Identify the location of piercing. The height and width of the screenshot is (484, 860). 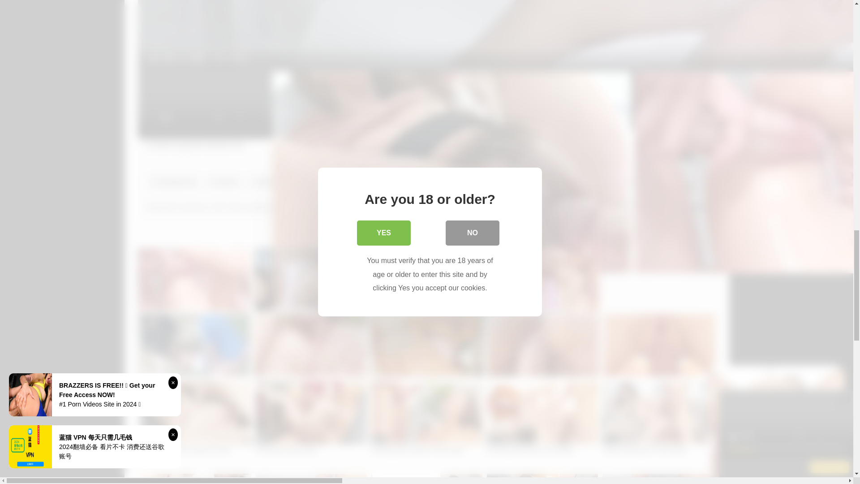
(744, 182).